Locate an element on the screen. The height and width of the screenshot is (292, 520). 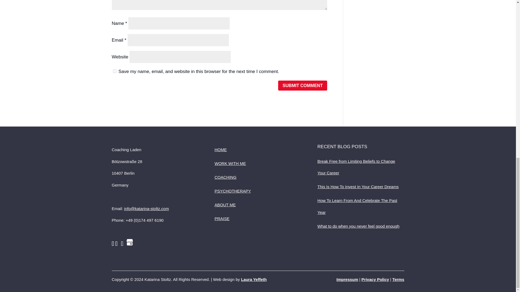
WORK WITH ME is located at coordinates (230, 163).